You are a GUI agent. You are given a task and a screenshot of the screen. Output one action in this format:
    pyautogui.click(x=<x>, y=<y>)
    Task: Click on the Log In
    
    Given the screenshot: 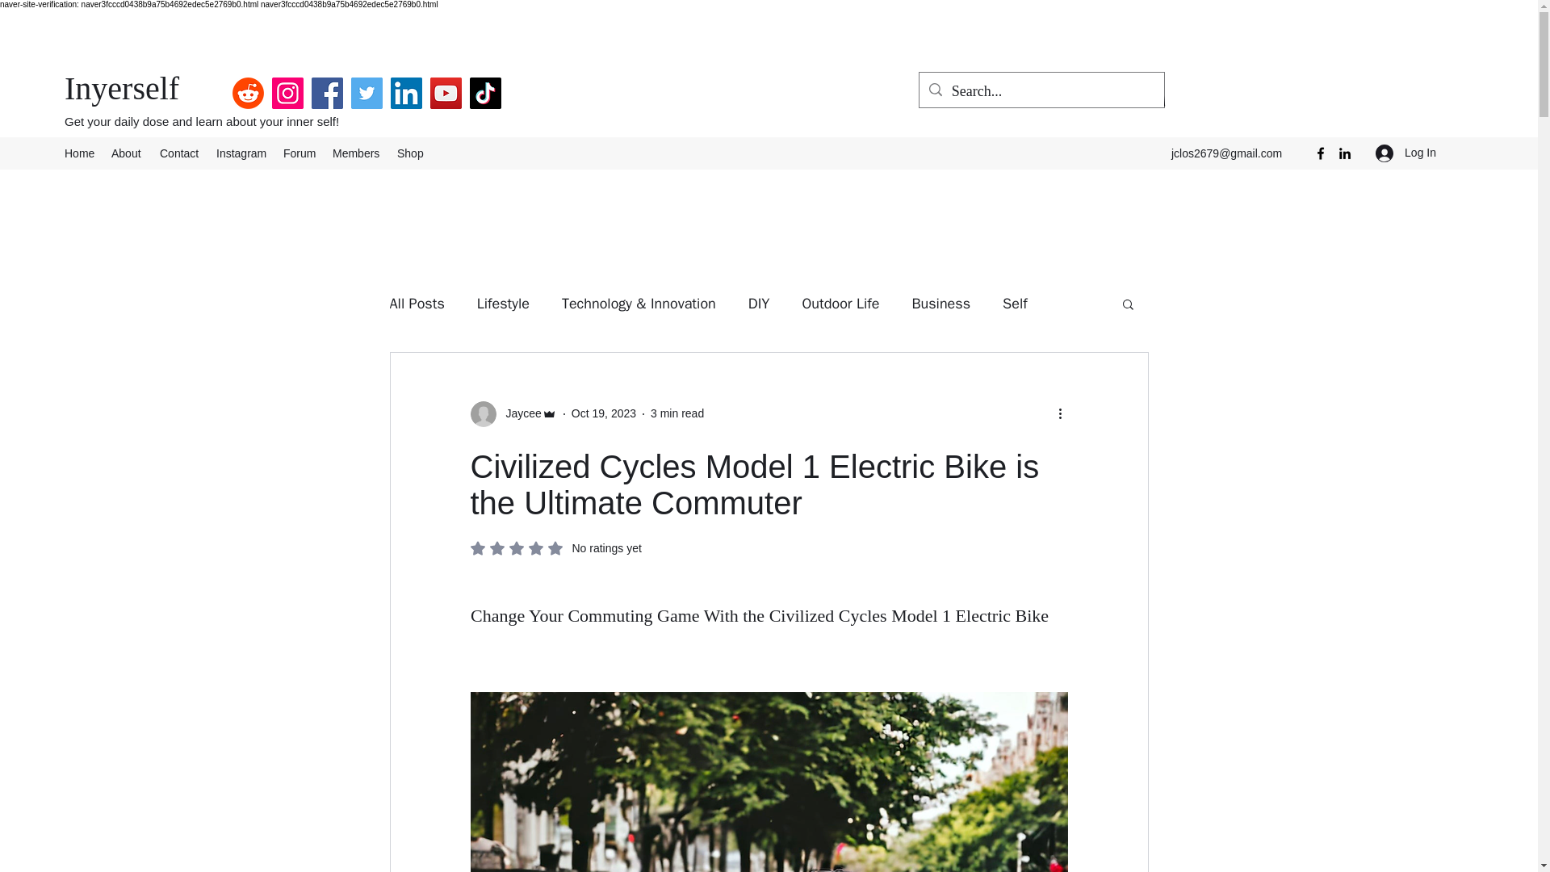 What is the action you would take?
    pyautogui.click(x=1405, y=153)
    